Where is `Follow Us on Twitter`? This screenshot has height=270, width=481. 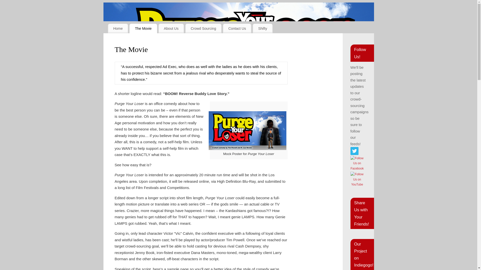
Follow Us on Twitter is located at coordinates (354, 151).